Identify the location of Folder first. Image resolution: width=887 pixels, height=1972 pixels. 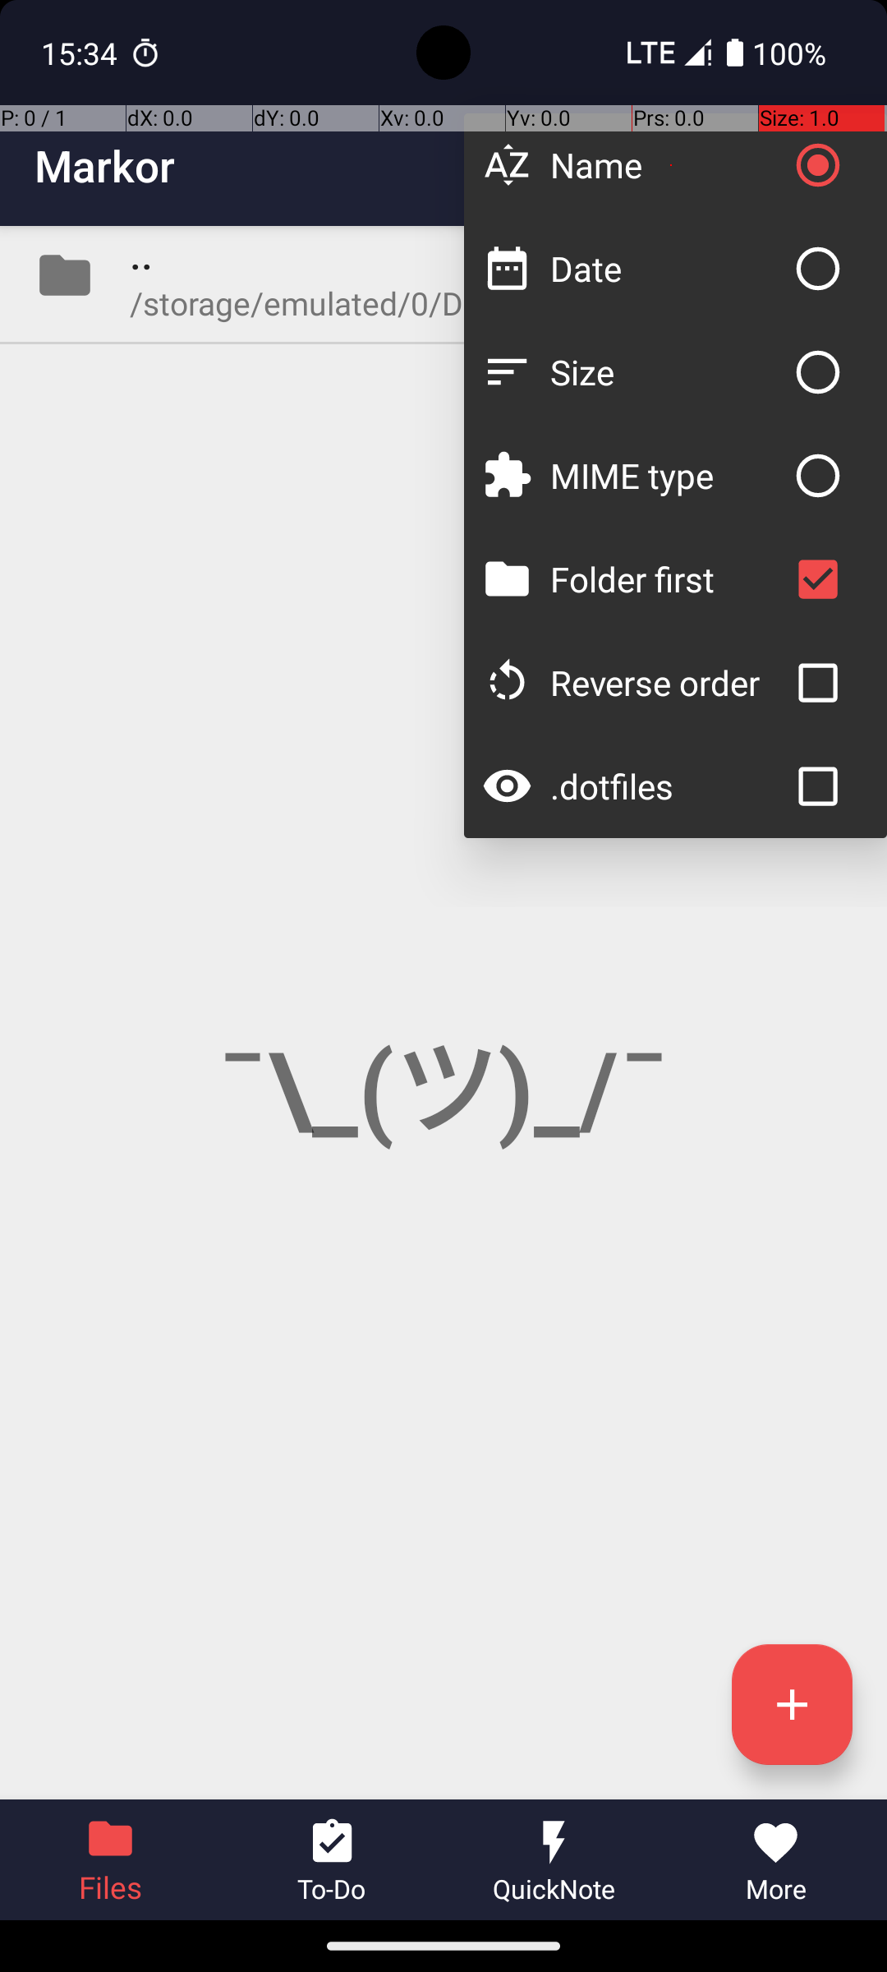
(667, 578).